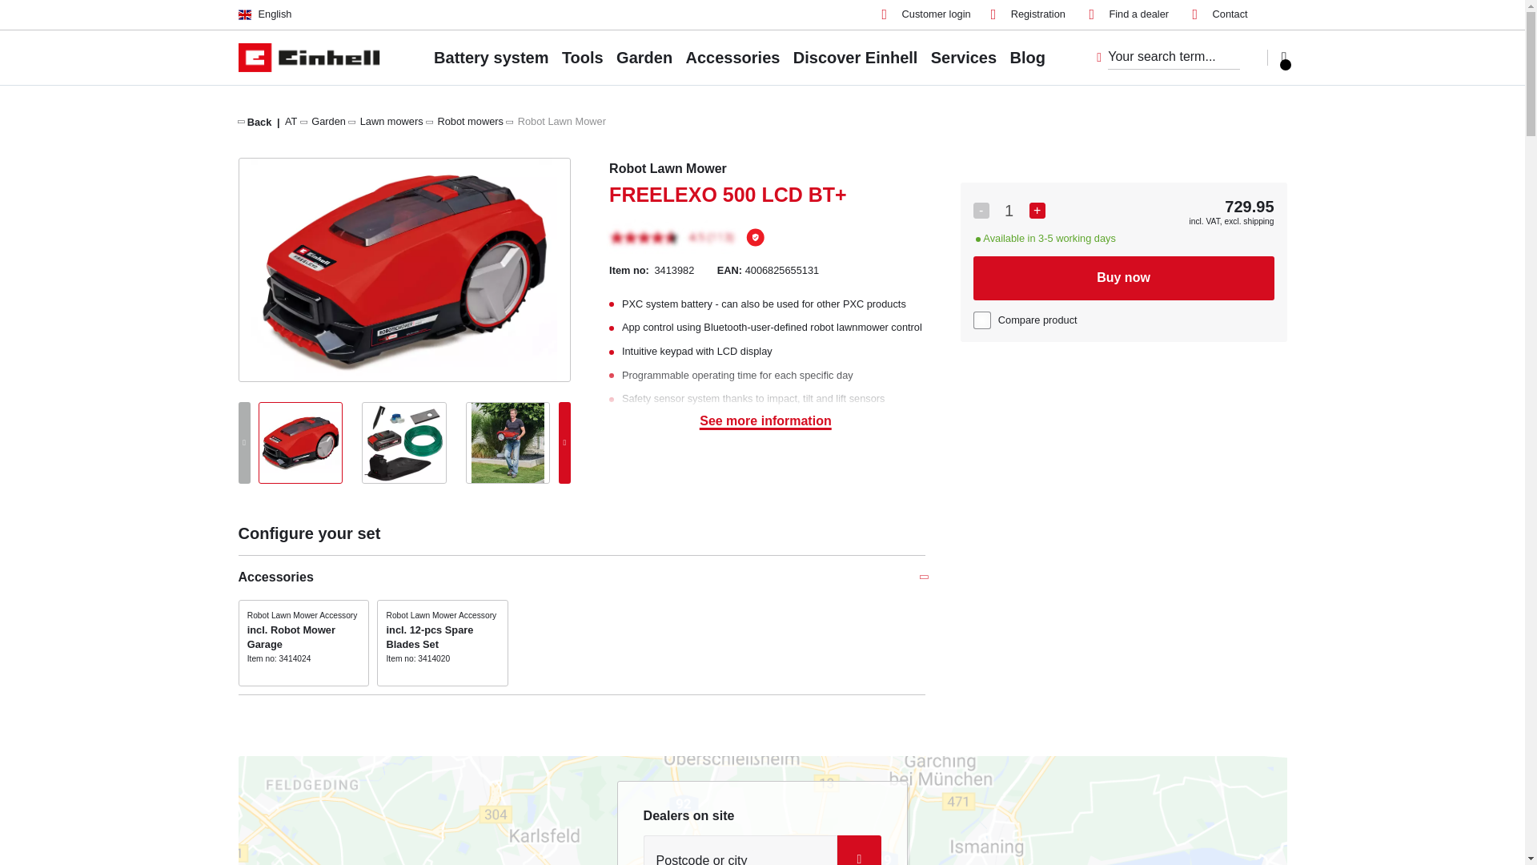 The image size is (1537, 865). Describe the element at coordinates (1220, 14) in the screenshot. I see `Contact` at that location.